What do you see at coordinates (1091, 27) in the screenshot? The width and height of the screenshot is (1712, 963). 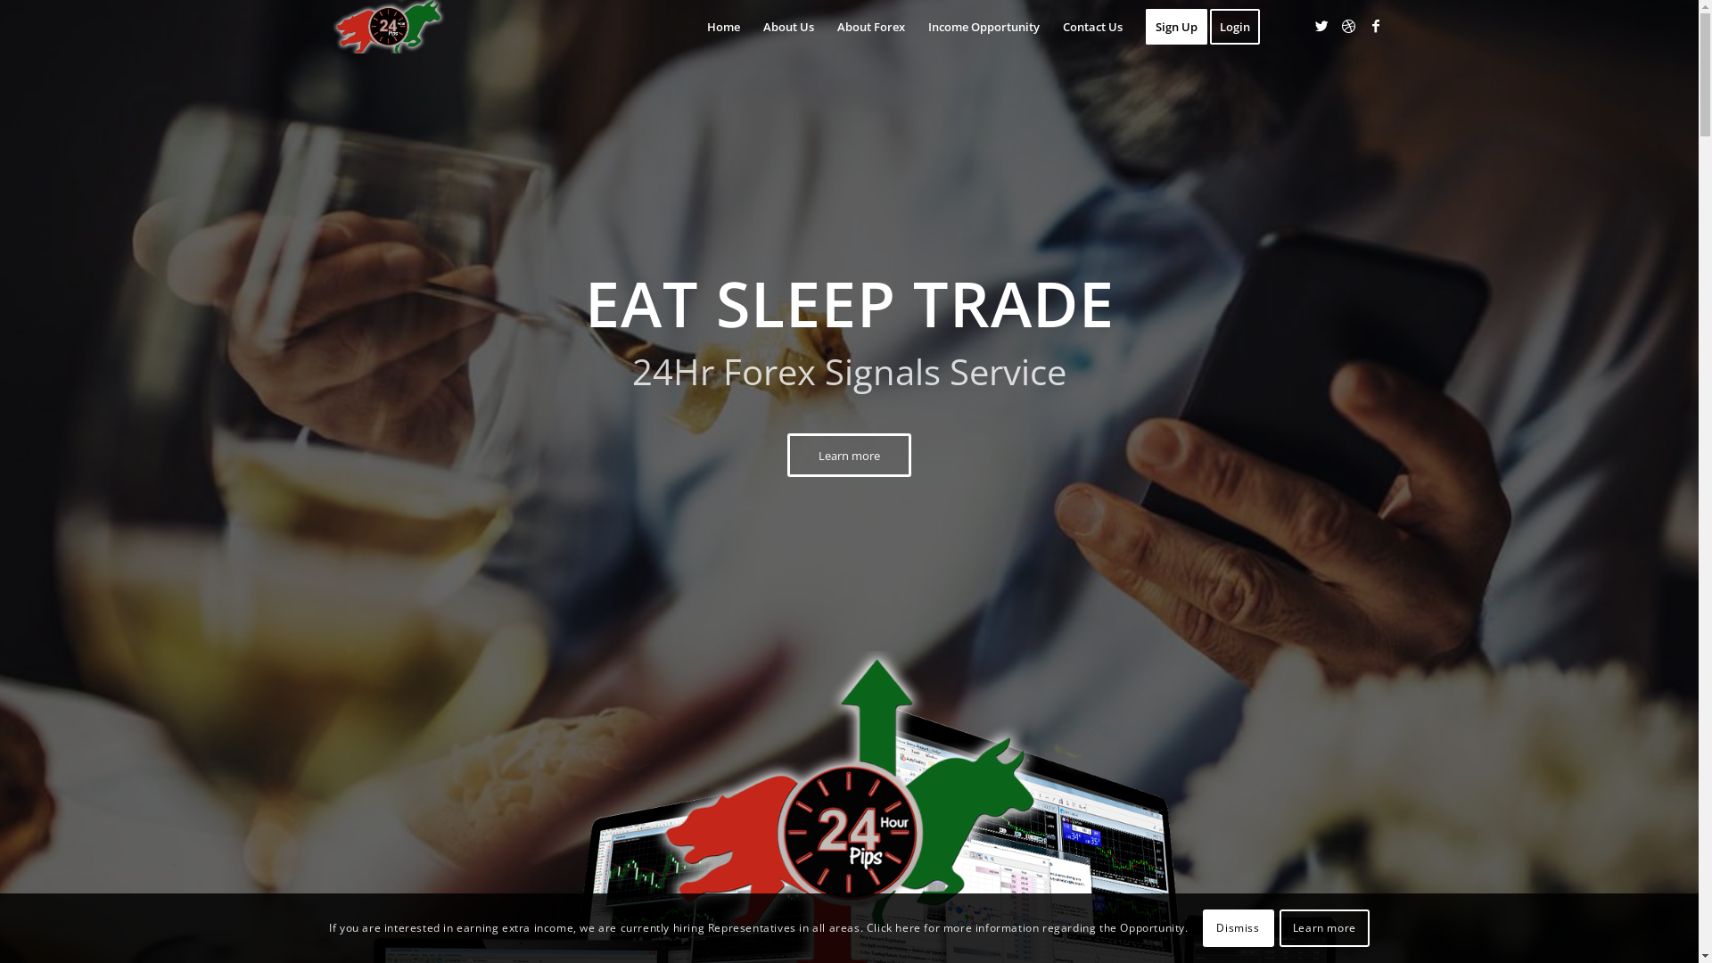 I see `Contact Us` at bounding box center [1091, 27].